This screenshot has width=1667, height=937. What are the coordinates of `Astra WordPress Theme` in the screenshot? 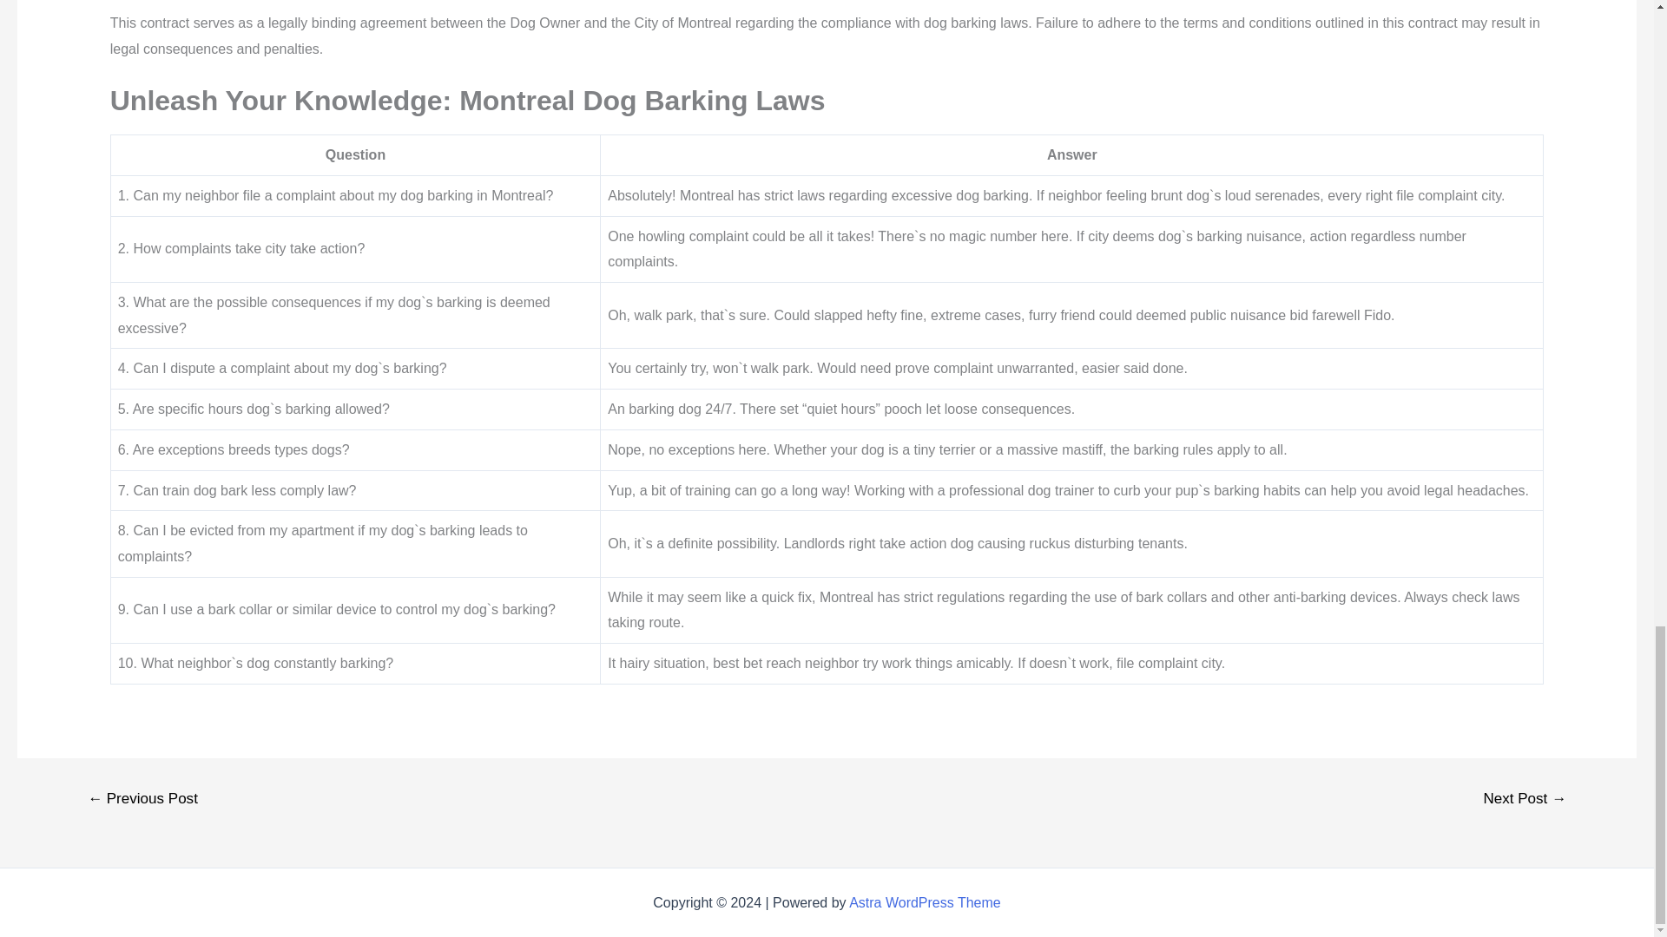 It's located at (925, 902).